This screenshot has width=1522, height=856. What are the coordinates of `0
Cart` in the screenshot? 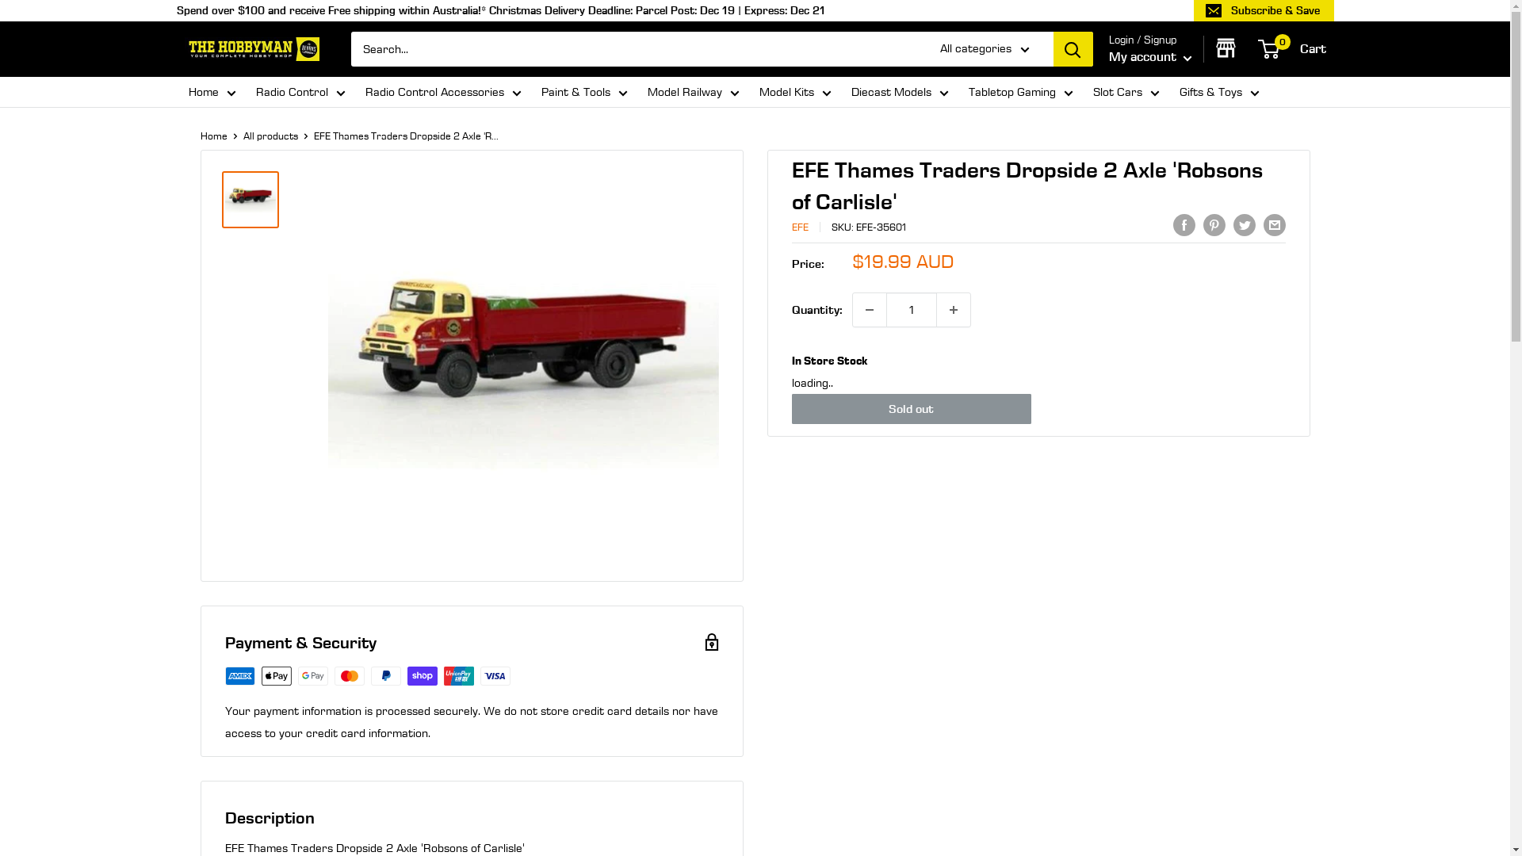 It's located at (1292, 49).